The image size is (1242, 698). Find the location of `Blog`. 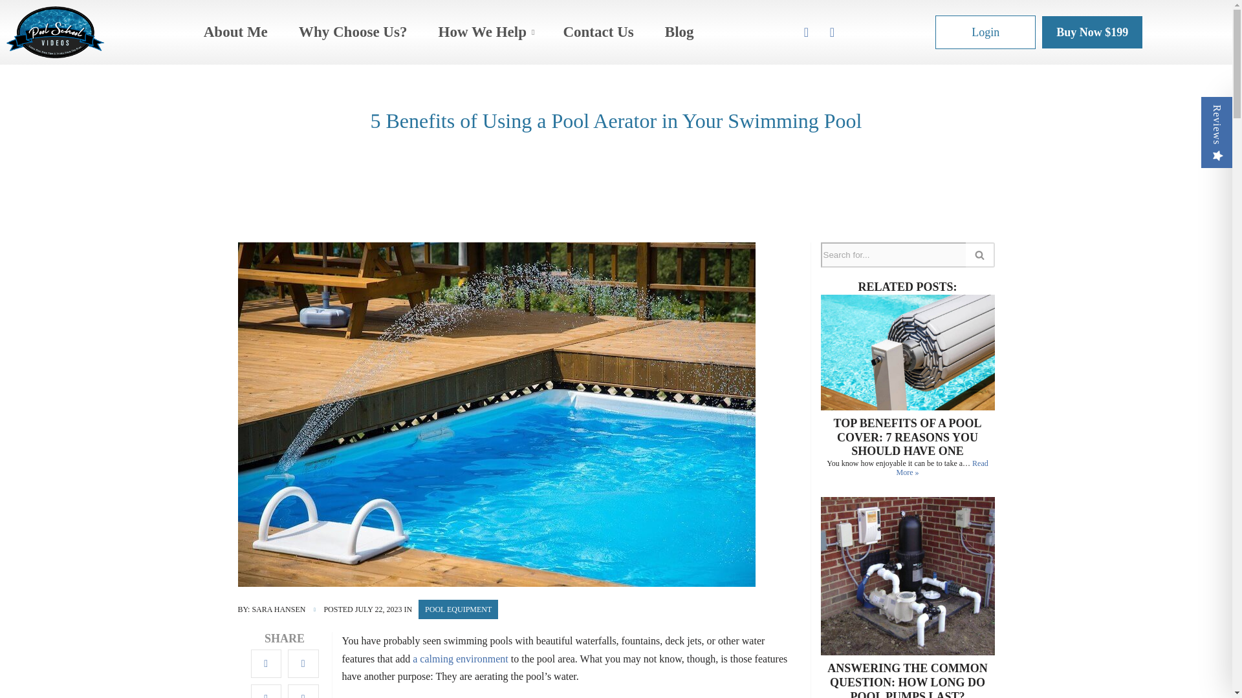

Blog is located at coordinates (679, 32).